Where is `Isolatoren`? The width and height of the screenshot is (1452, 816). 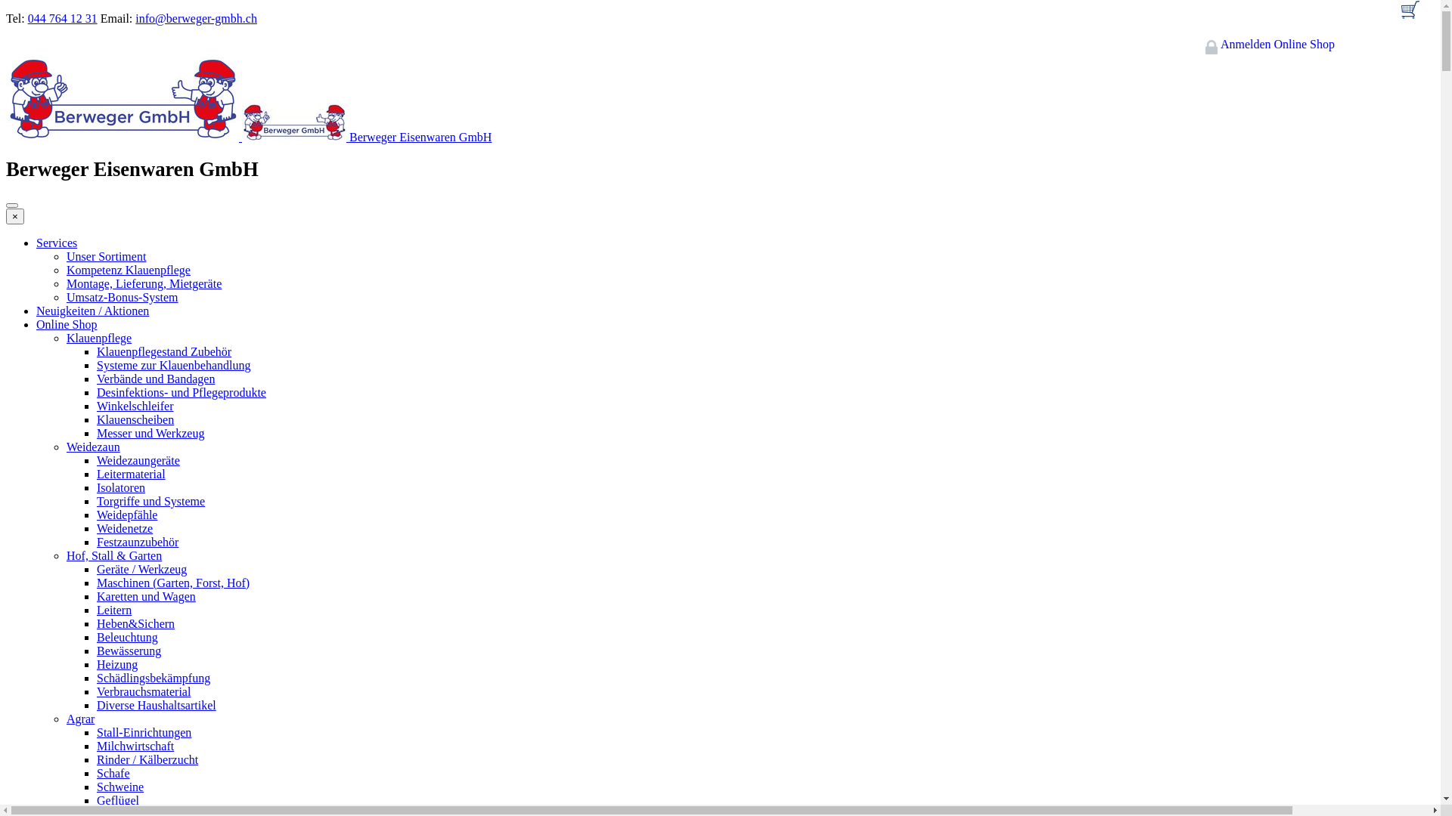
Isolatoren is located at coordinates (121, 488).